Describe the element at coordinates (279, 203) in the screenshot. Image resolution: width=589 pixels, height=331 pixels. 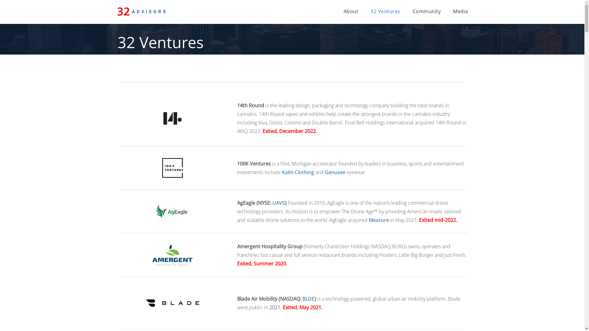
I see `UAVS` at that location.